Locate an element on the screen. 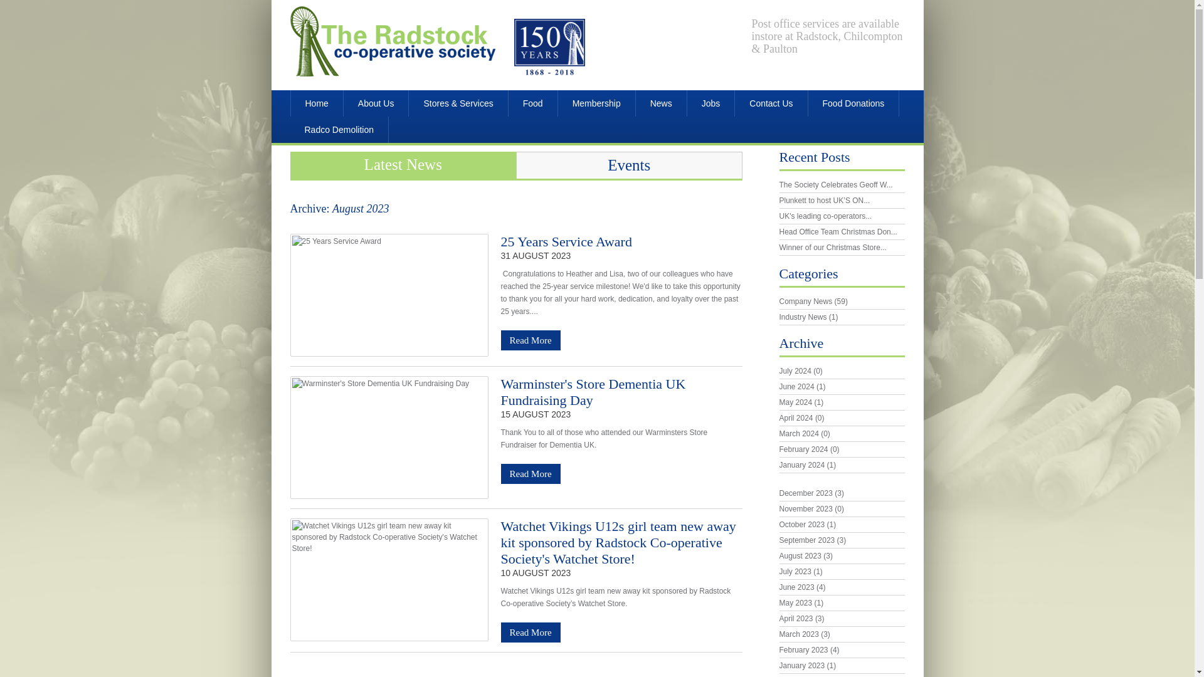 This screenshot has height=677, width=1204. Jobs is located at coordinates (711, 103).